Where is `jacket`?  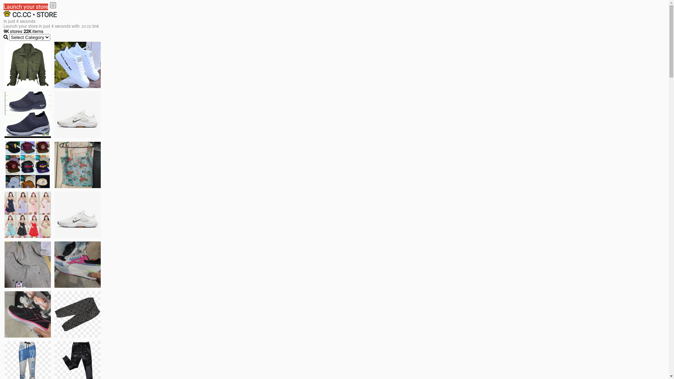 jacket is located at coordinates (28, 65).